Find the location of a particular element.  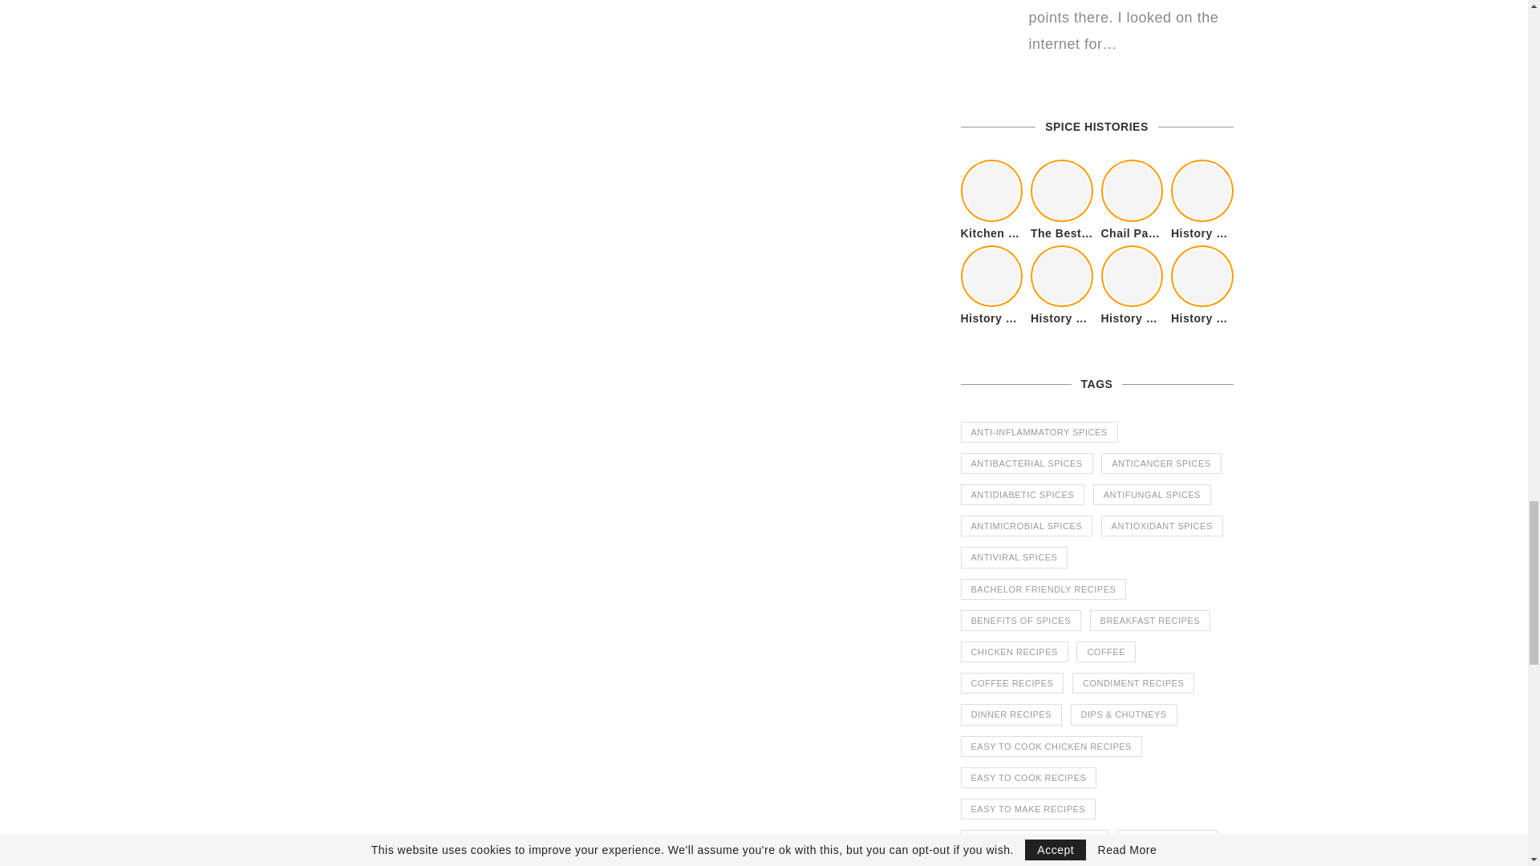

The Best Kitchen Essentials List for Anyone Who Cooks is located at coordinates (1062, 191).